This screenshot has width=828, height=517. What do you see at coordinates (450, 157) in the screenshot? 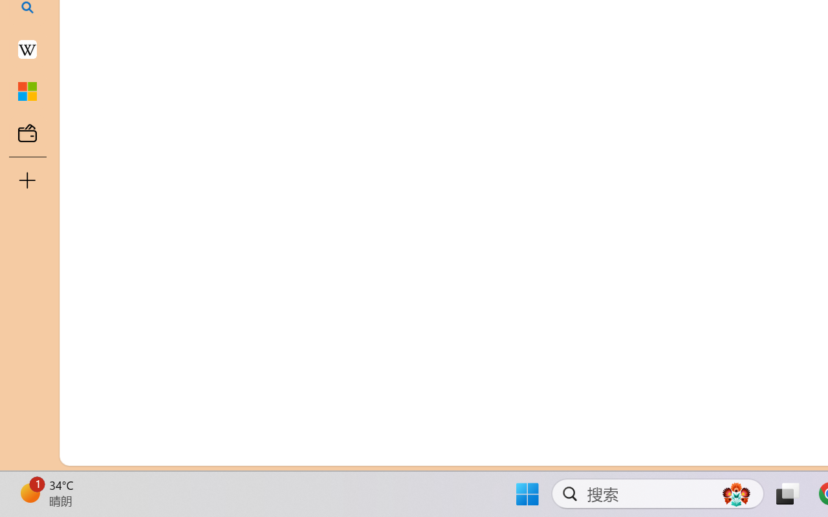
I see `Output (Ctrl+Shift+U)` at bounding box center [450, 157].